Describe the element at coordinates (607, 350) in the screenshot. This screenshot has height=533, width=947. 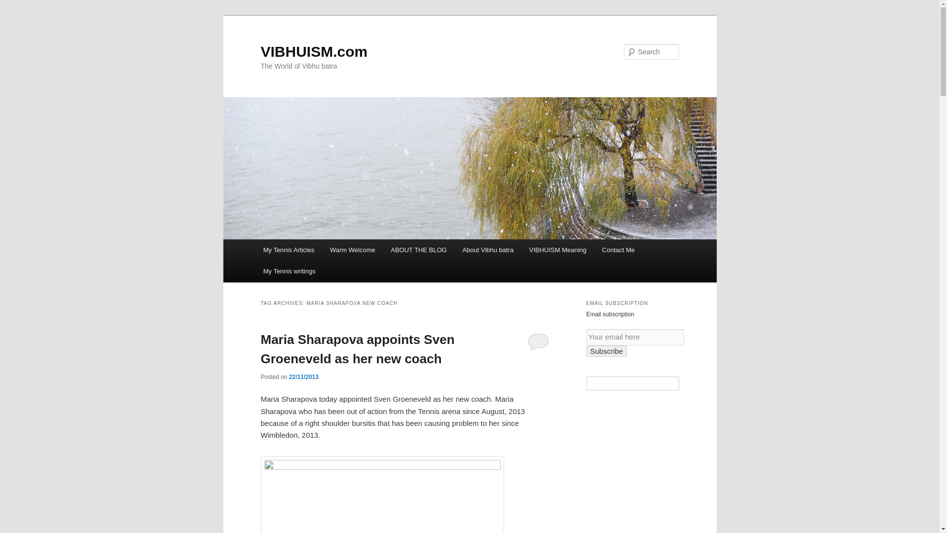
I see `Subscribe` at that location.